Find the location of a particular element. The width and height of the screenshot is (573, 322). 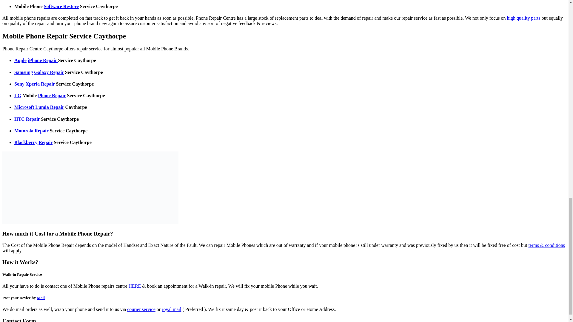

Samsung is located at coordinates (23, 72).